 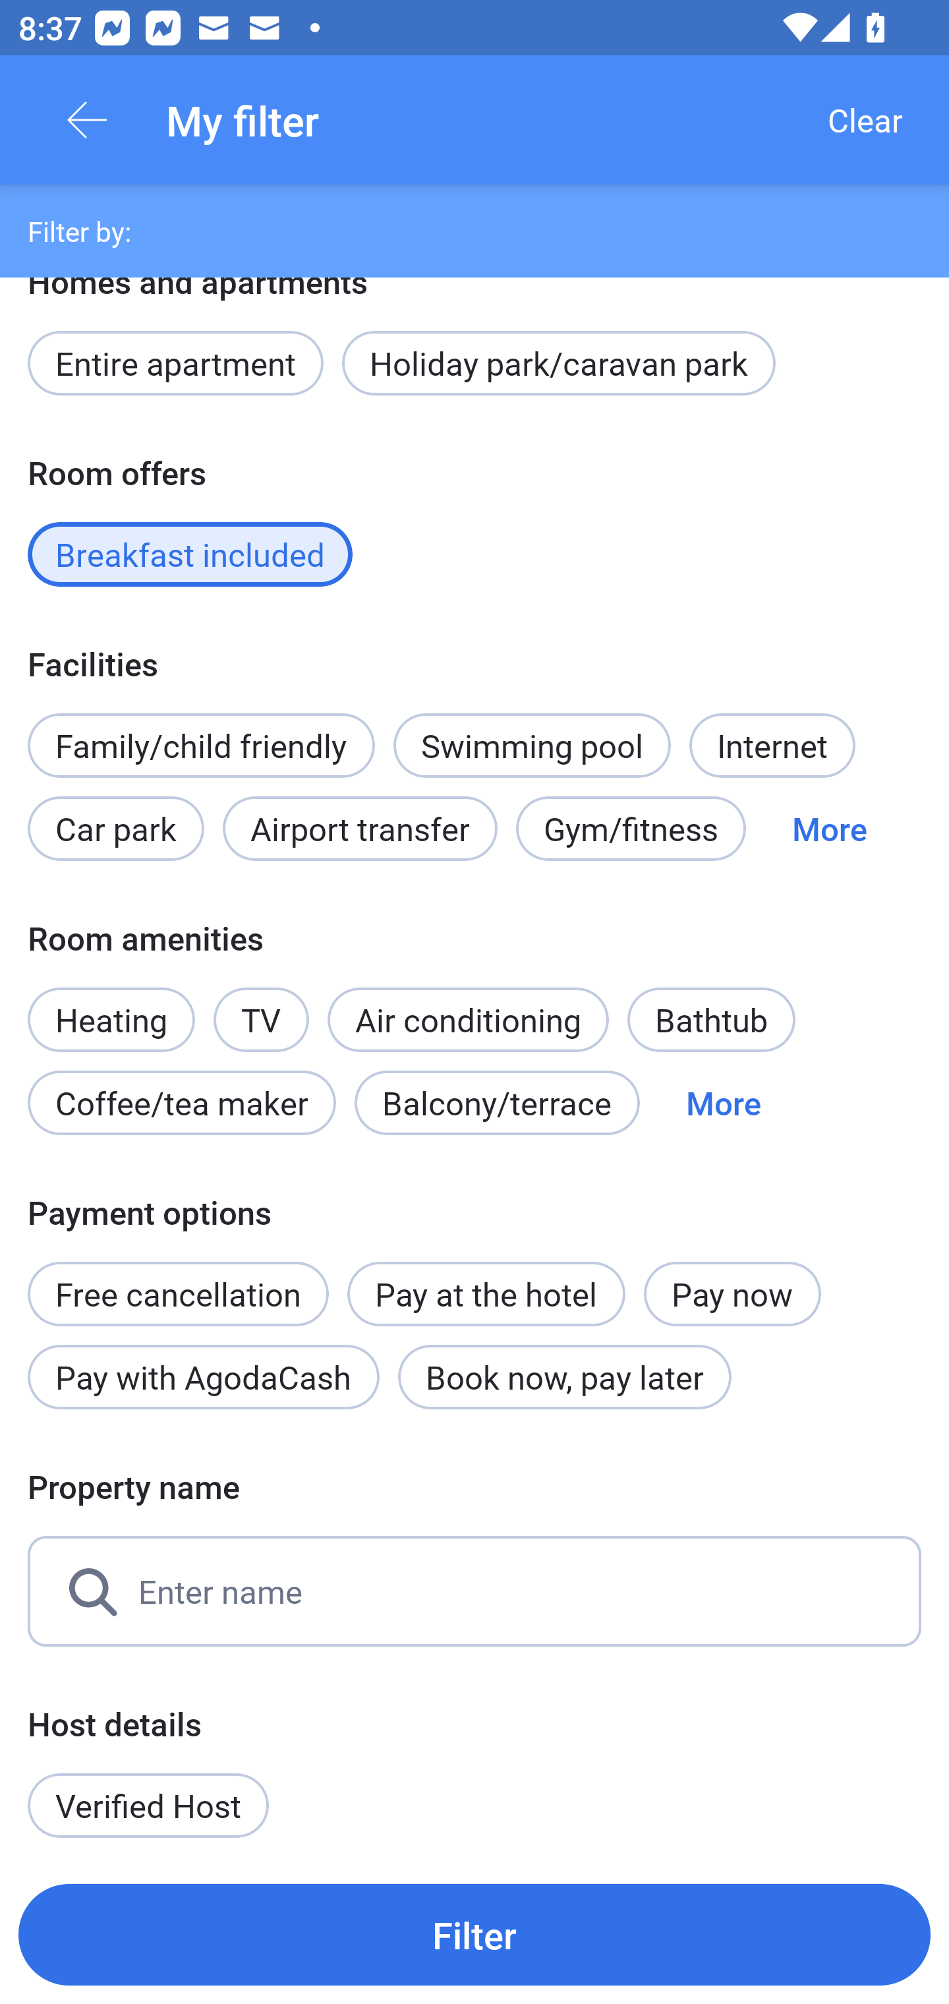 I want to click on Holiday park/caravan park, so click(x=558, y=364).